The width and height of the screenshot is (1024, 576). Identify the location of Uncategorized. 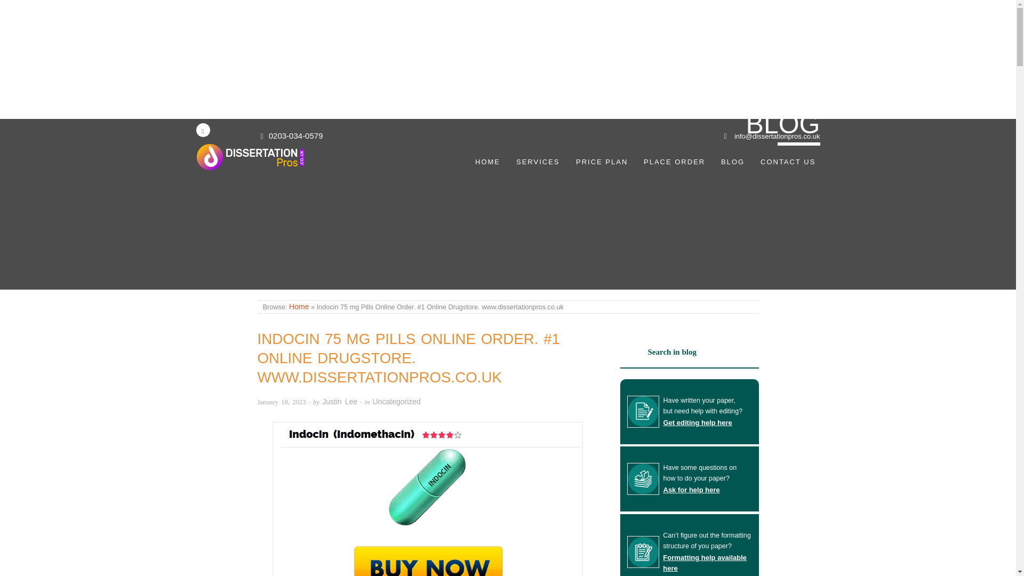
(397, 402).